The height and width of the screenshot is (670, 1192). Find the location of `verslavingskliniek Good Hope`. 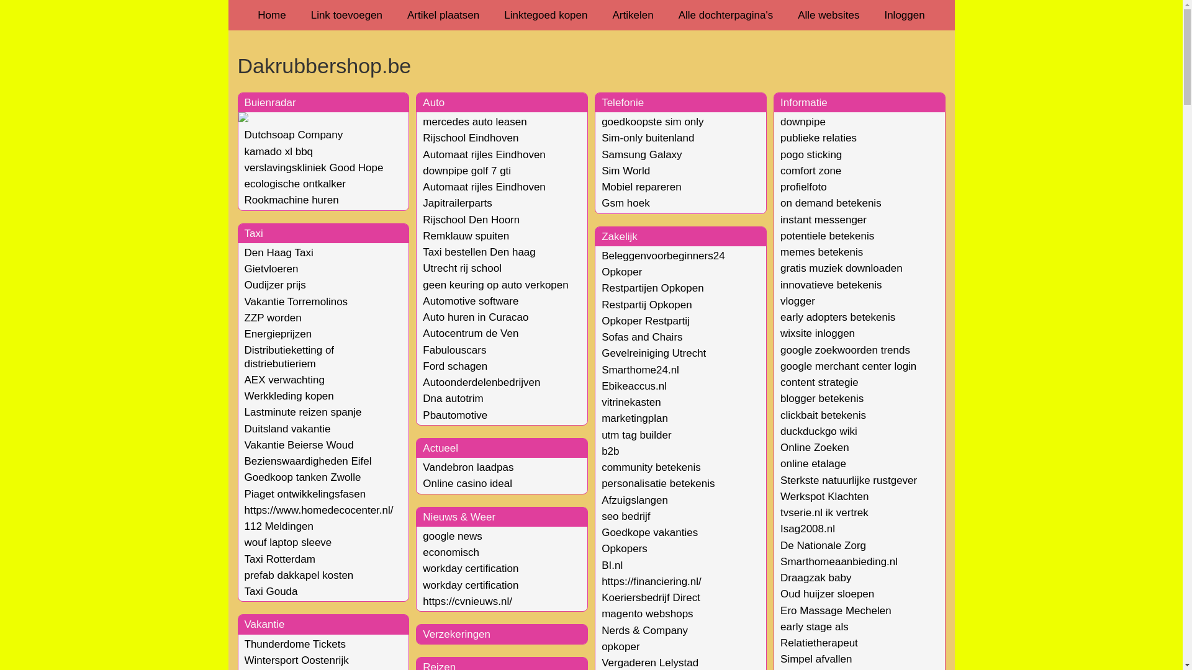

verslavingskliniek Good Hope is located at coordinates (314, 167).